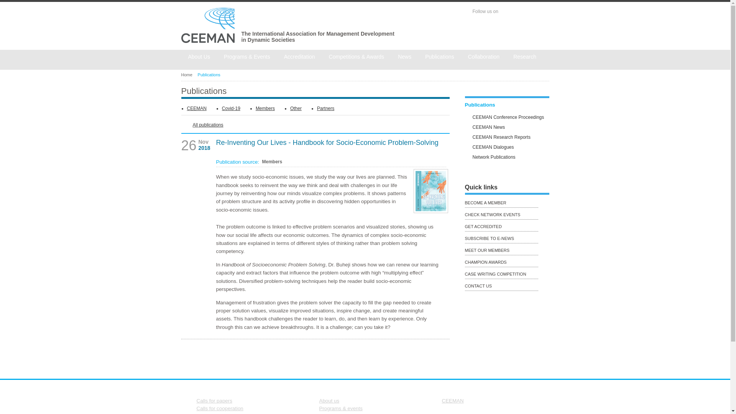 The width and height of the screenshot is (736, 414). What do you see at coordinates (544, 32) in the screenshot?
I see `Search` at bounding box center [544, 32].